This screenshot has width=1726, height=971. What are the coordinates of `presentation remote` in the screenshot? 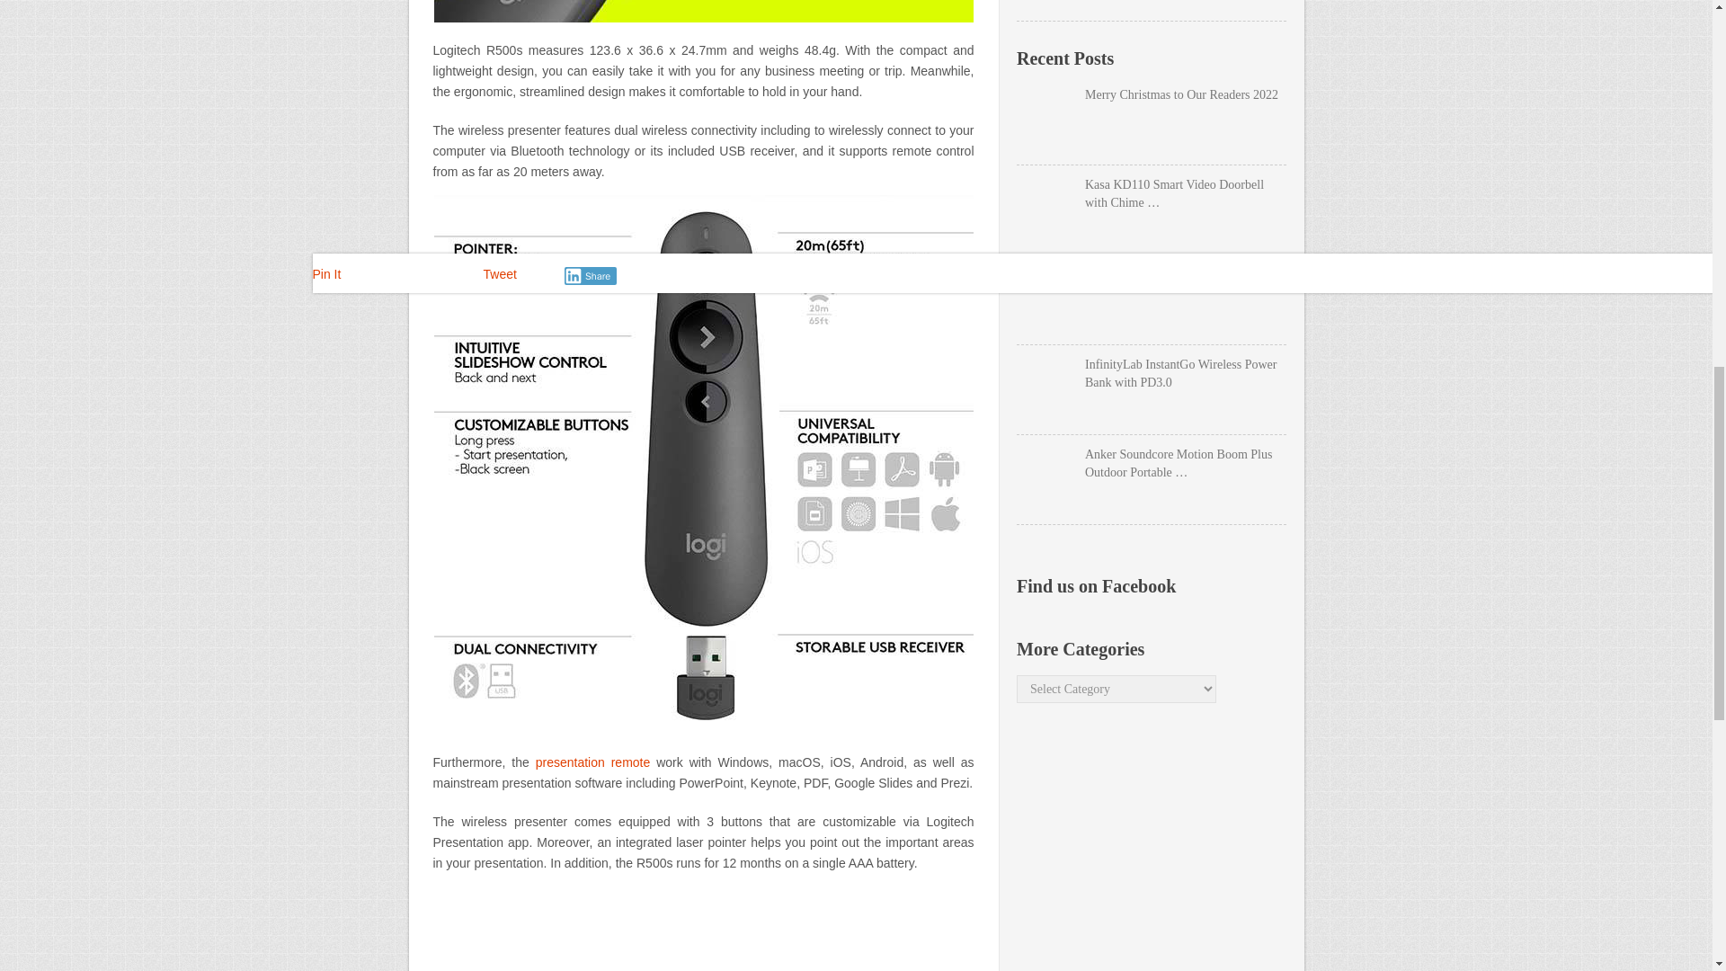 It's located at (592, 762).